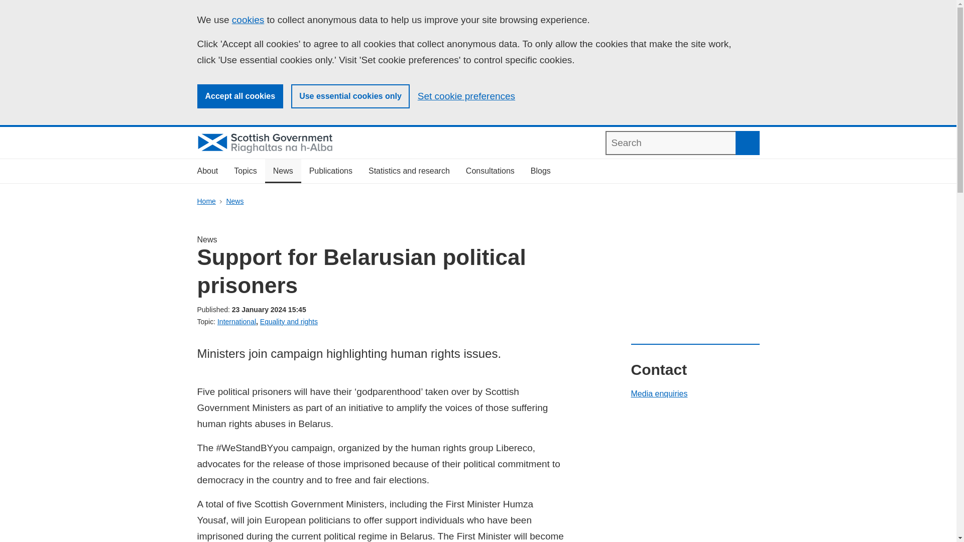  What do you see at coordinates (350, 96) in the screenshot?
I see `Use essential cookies only` at bounding box center [350, 96].